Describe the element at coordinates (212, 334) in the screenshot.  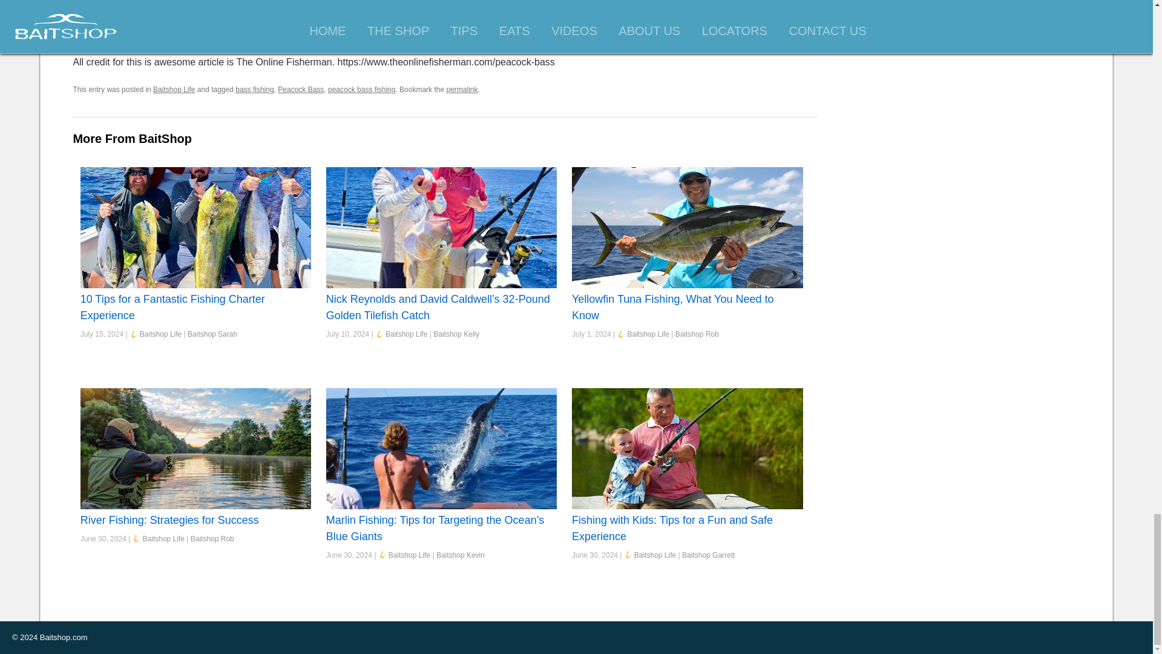
I see `View all posts by Baitshop Sarah` at that location.